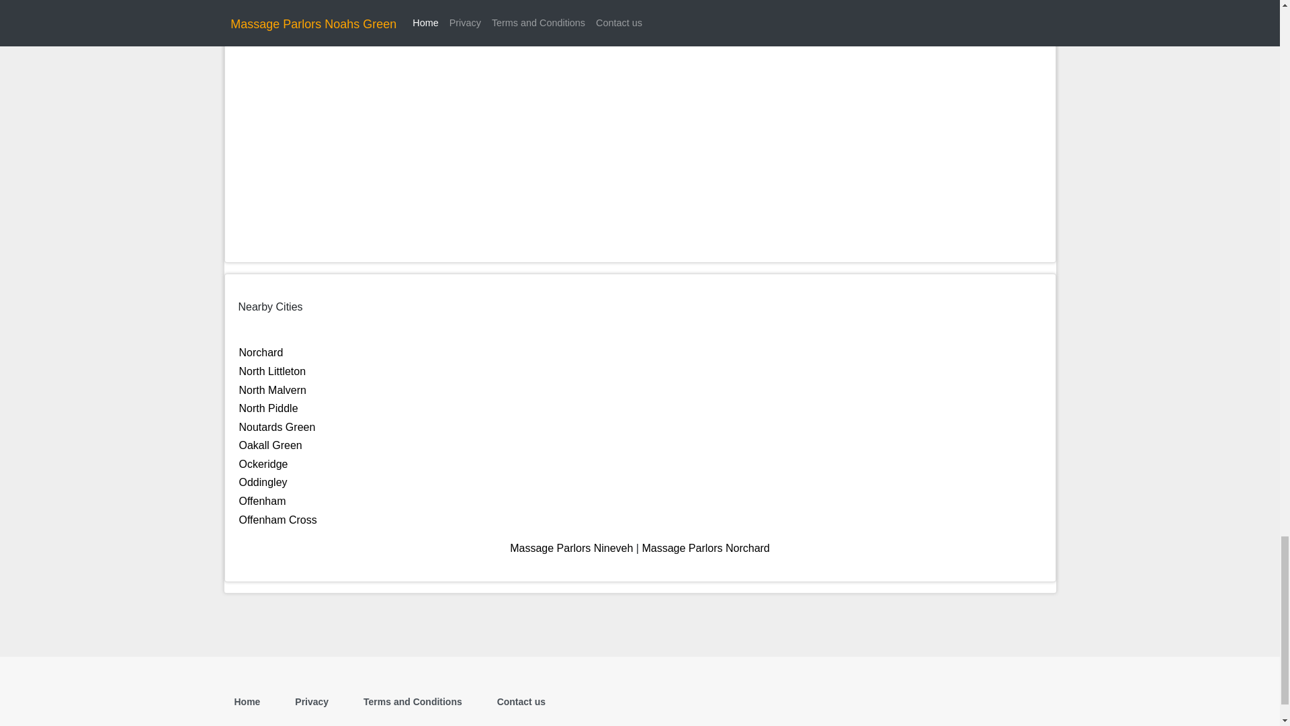 Image resolution: width=1290 pixels, height=726 pixels. What do you see at coordinates (262, 500) in the screenshot?
I see `Offenham` at bounding box center [262, 500].